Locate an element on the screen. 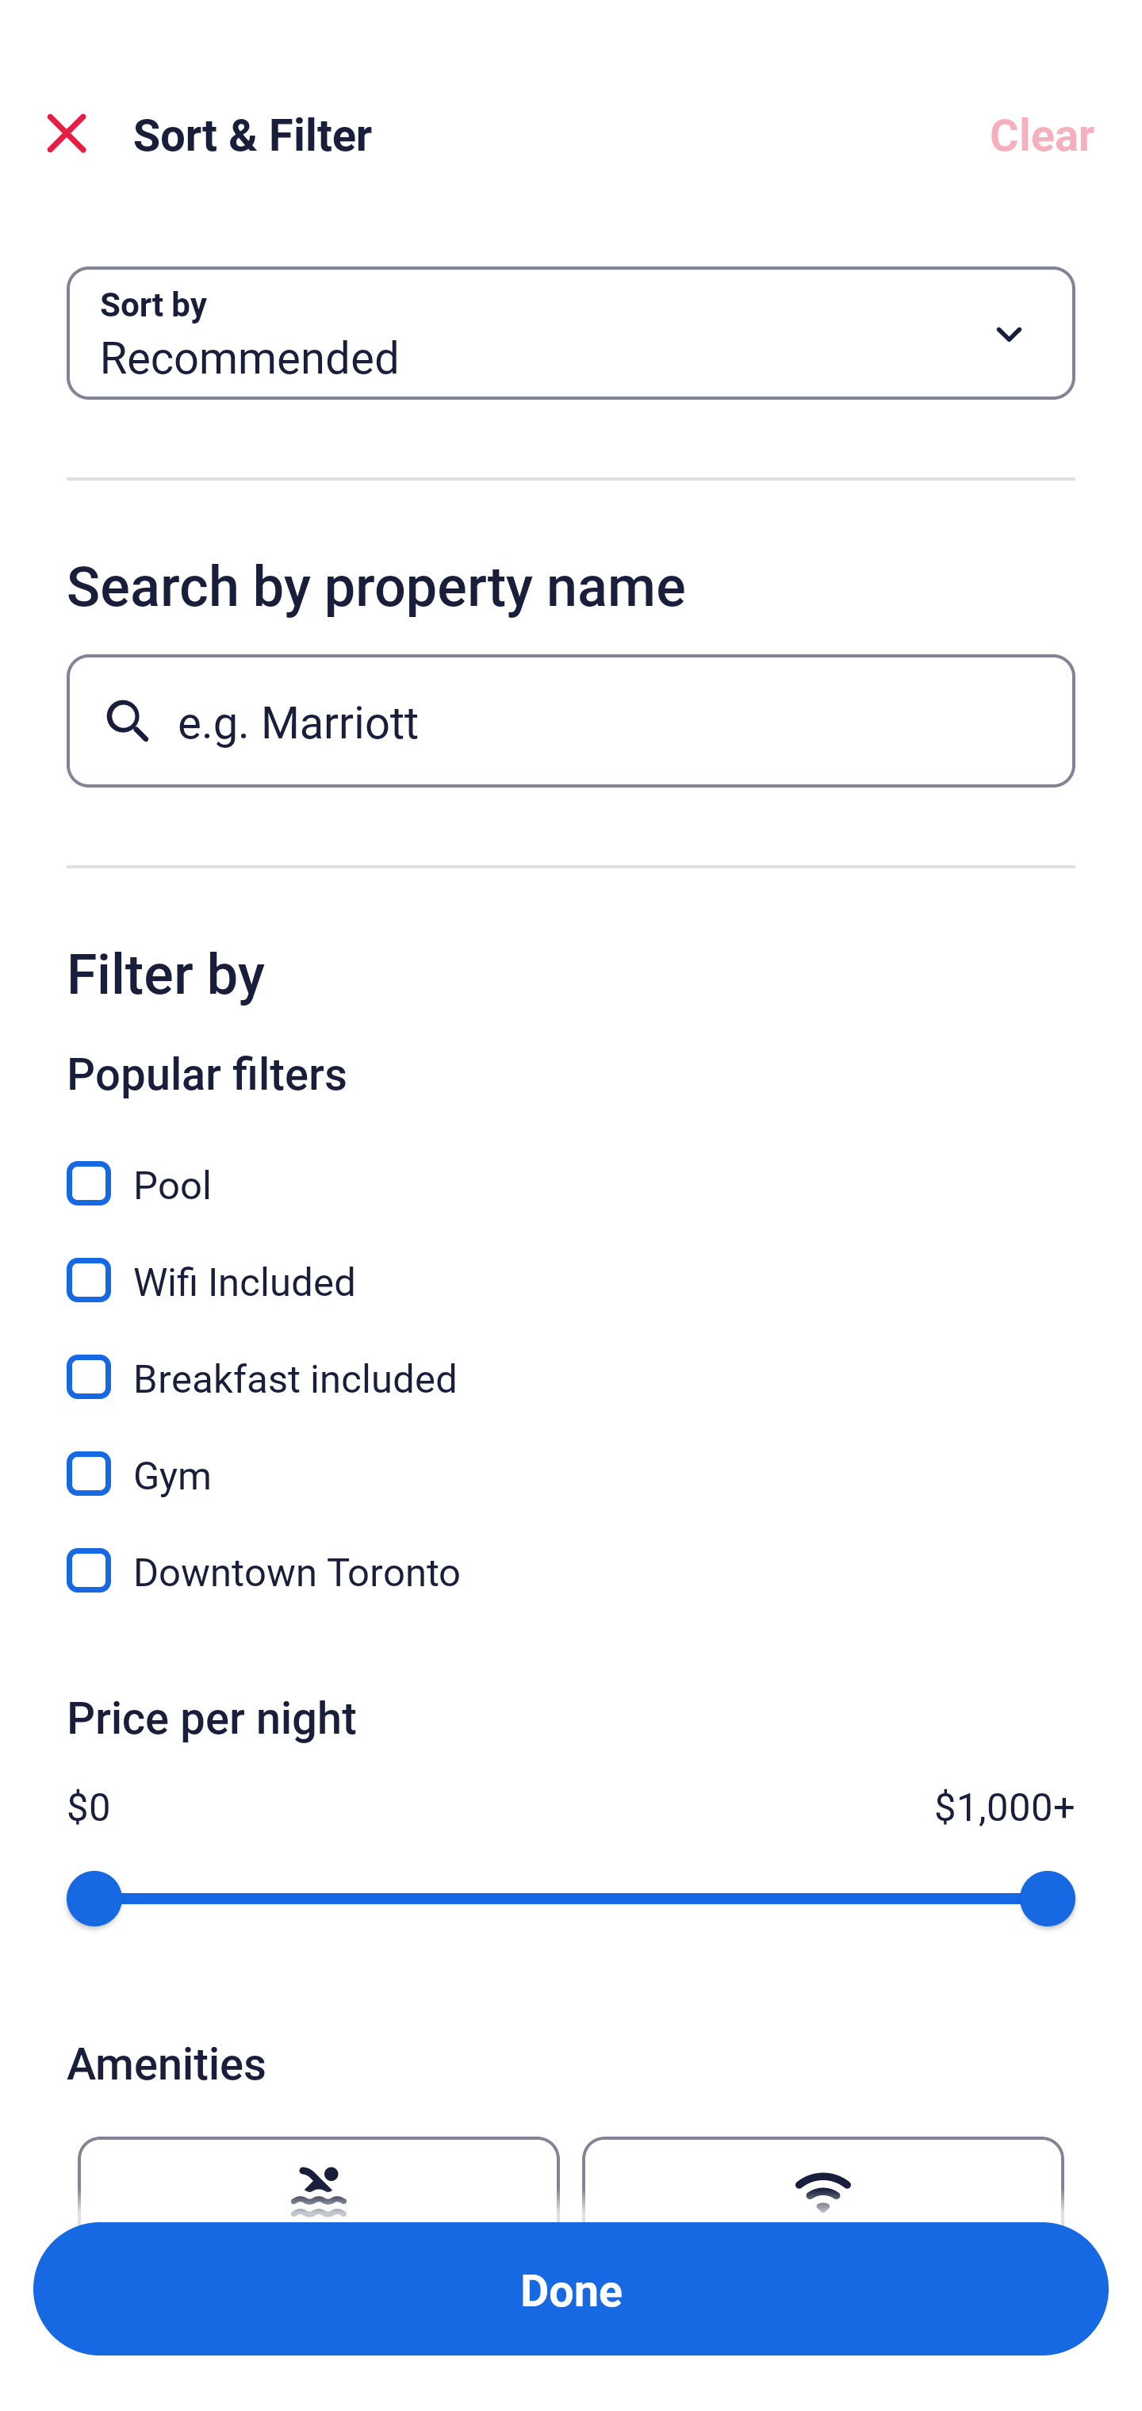 This screenshot has width=1142, height=2411. Sort by Button Recommended is located at coordinates (571, 333).